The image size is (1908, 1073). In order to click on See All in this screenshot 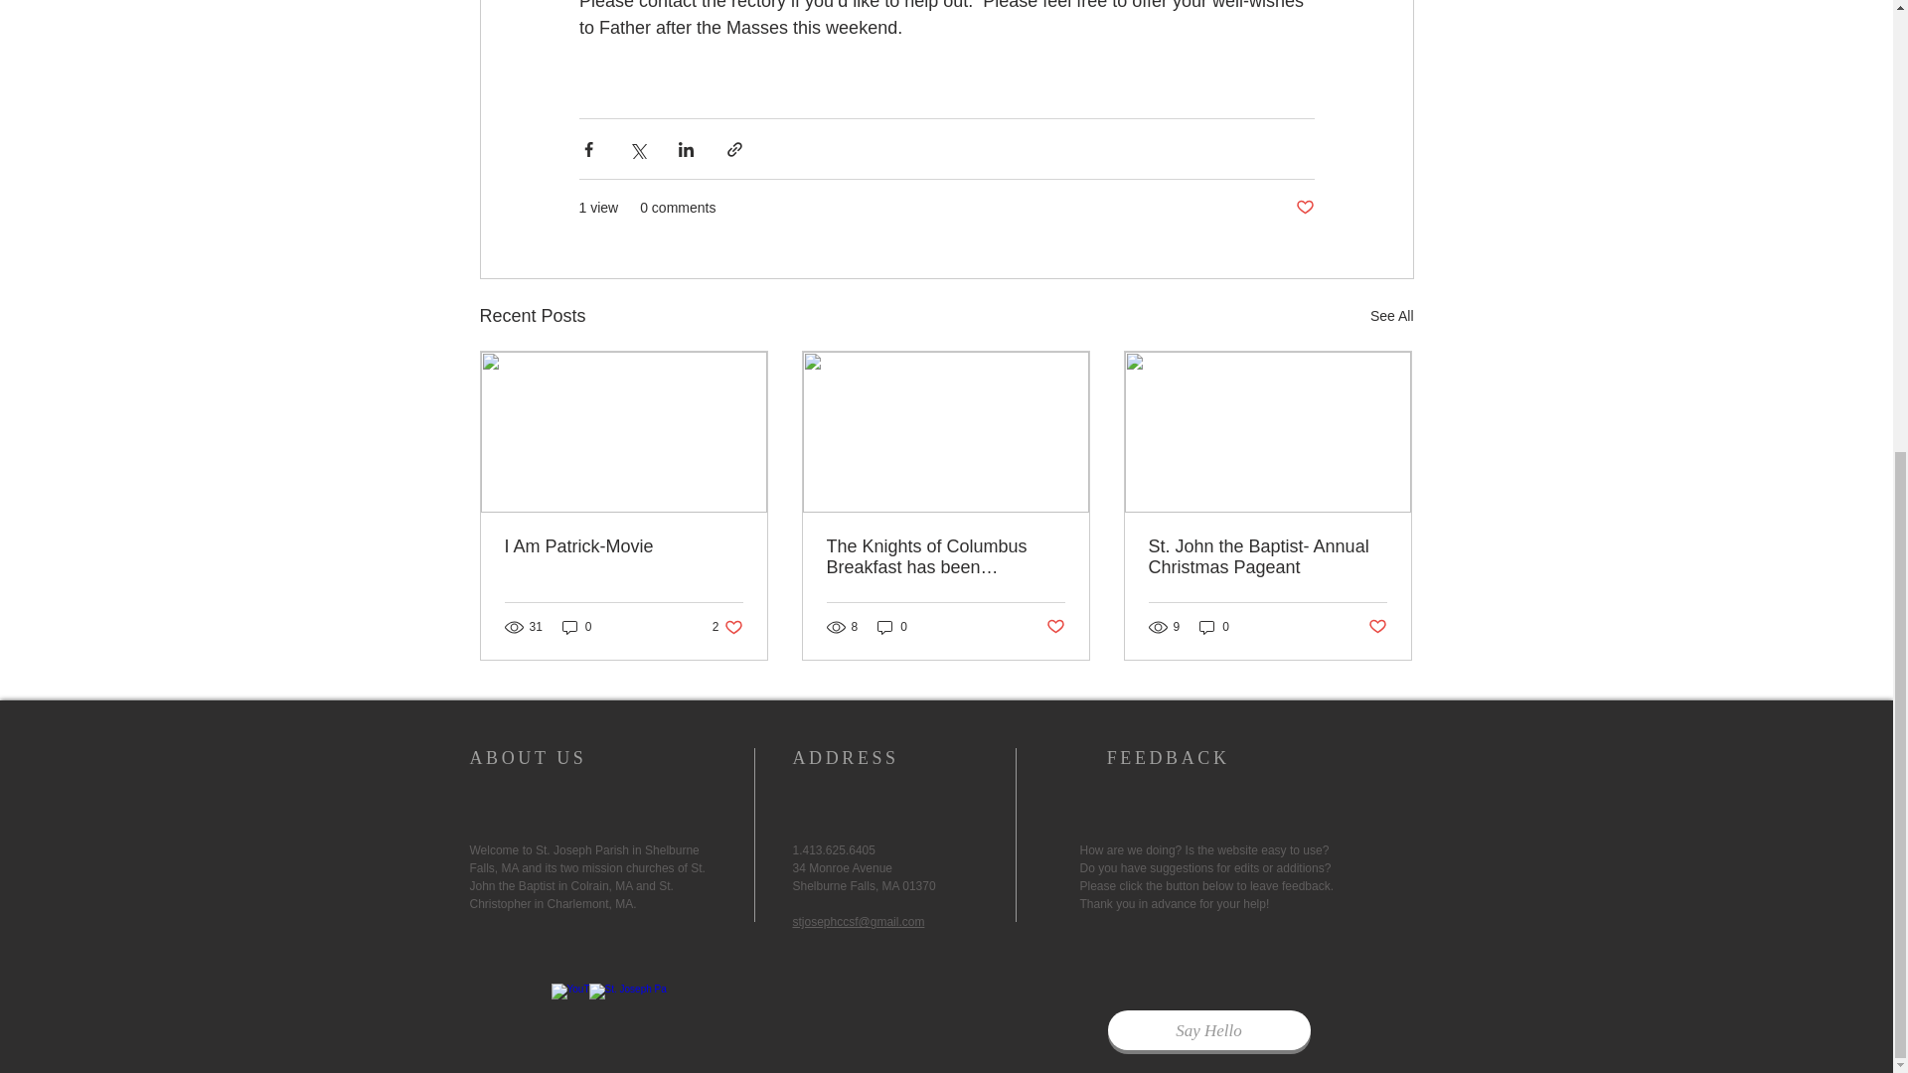, I will do `click(1391, 316)`.